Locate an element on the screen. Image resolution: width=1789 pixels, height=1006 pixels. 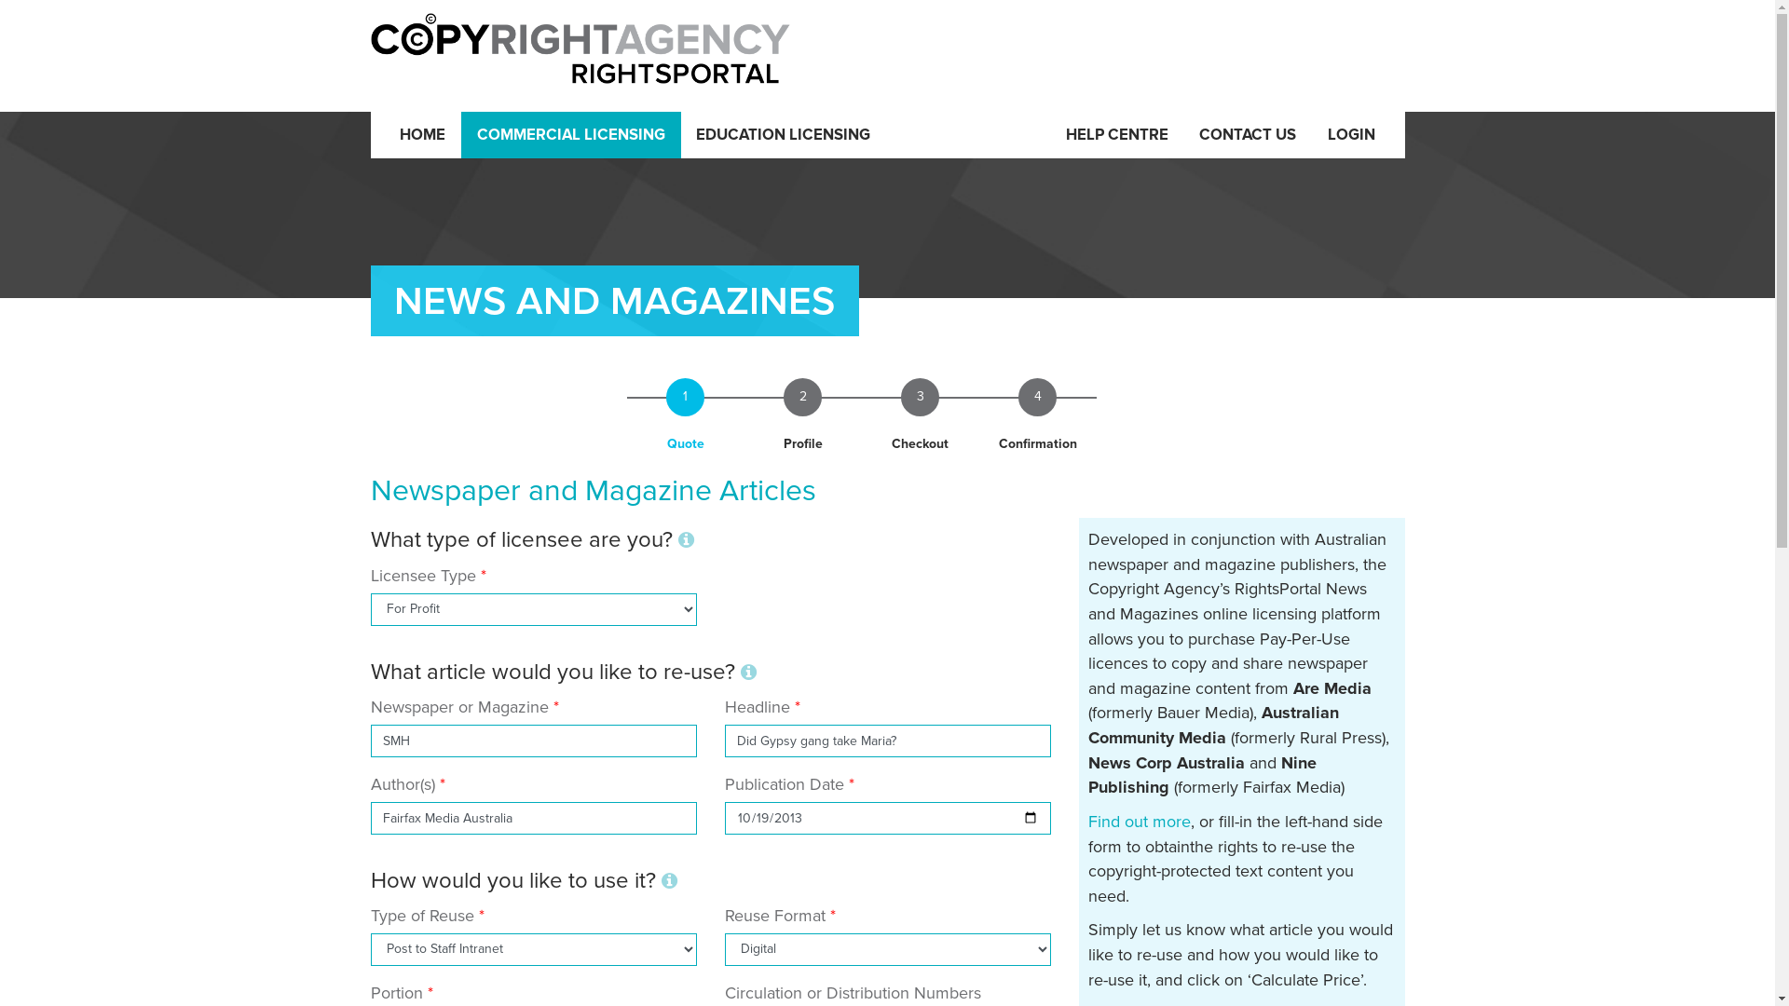
LOGIN is located at coordinates (1351, 135).